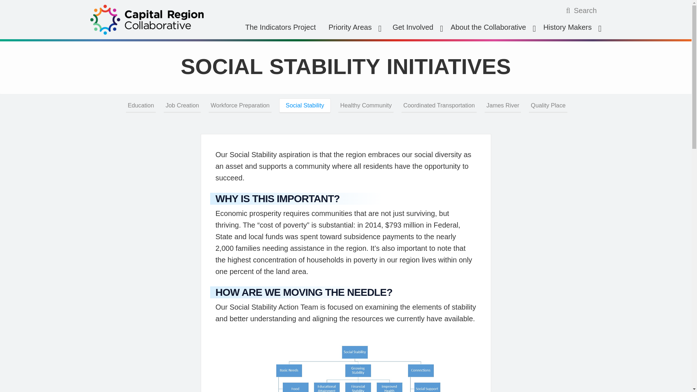 This screenshot has height=392, width=697. What do you see at coordinates (141, 106) in the screenshot?
I see `Education` at bounding box center [141, 106].